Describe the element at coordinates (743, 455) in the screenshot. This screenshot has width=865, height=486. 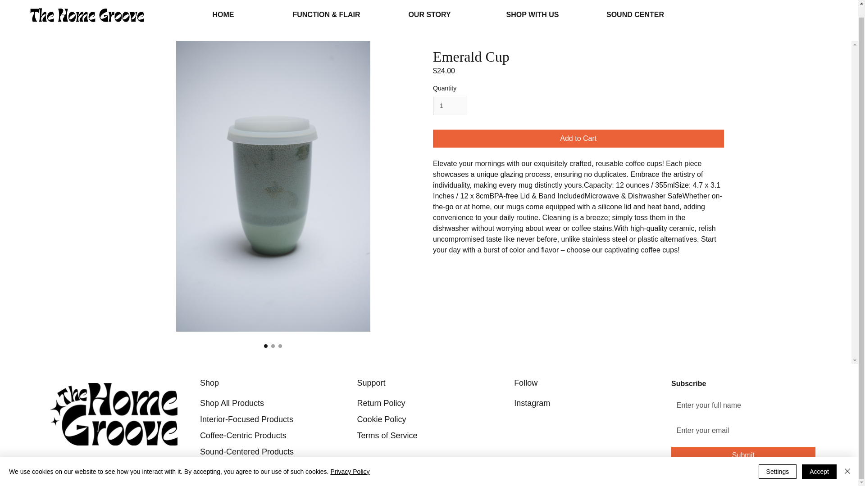
I see `Submit` at that location.